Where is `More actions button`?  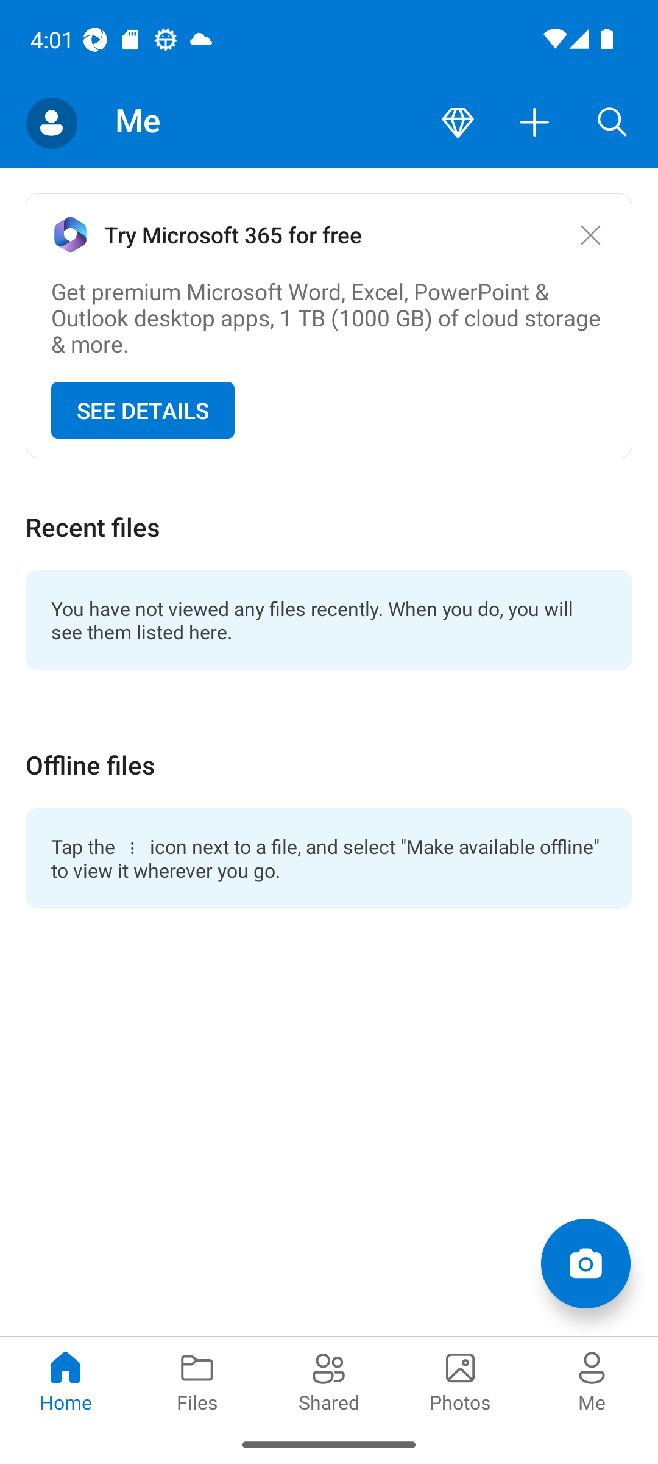 More actions button is located at coordinates (535, 123).